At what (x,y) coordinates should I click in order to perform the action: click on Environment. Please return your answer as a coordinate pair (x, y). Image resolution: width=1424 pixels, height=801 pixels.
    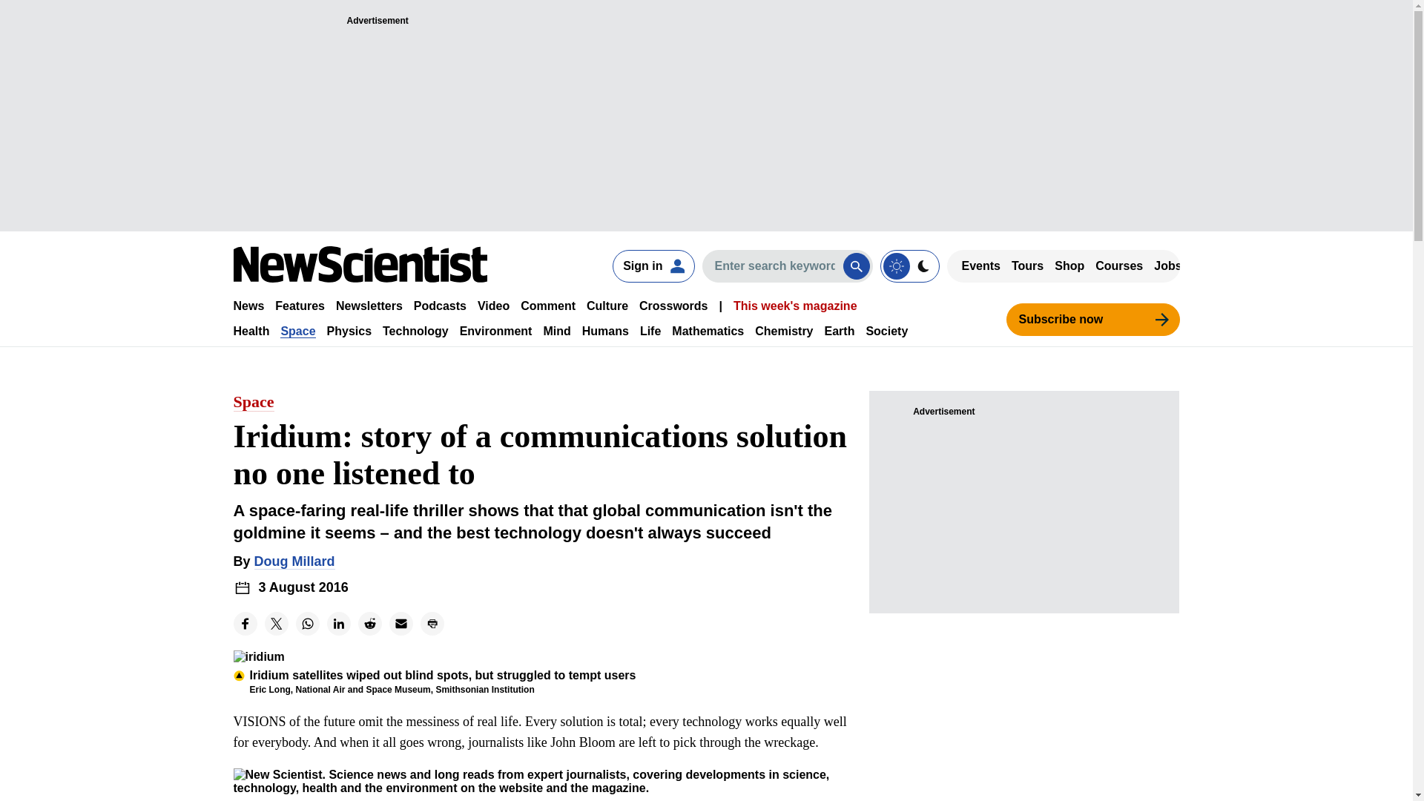
    Looking at the image, I should click on (496, 331).